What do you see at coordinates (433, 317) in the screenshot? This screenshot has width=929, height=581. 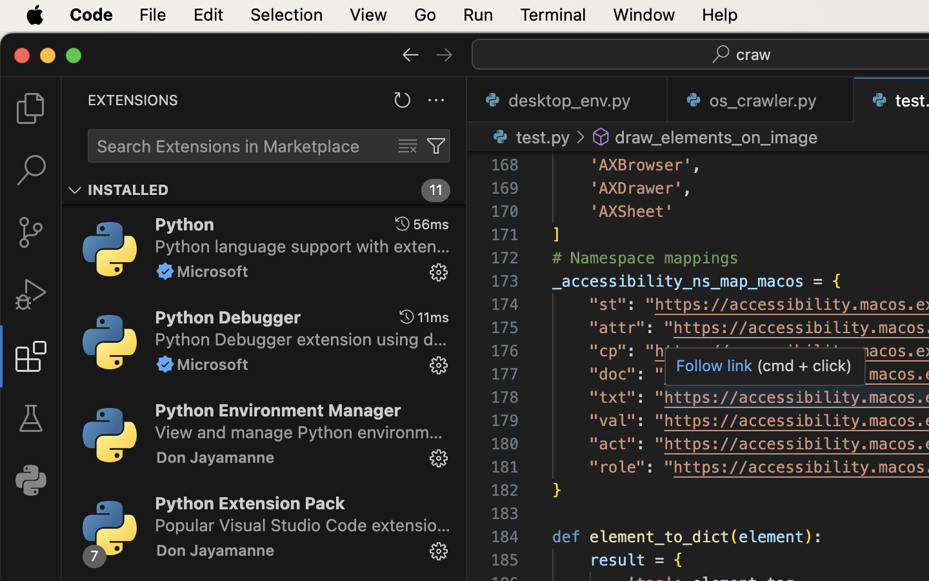 I see `11ms` at bounding box center [433, 317].